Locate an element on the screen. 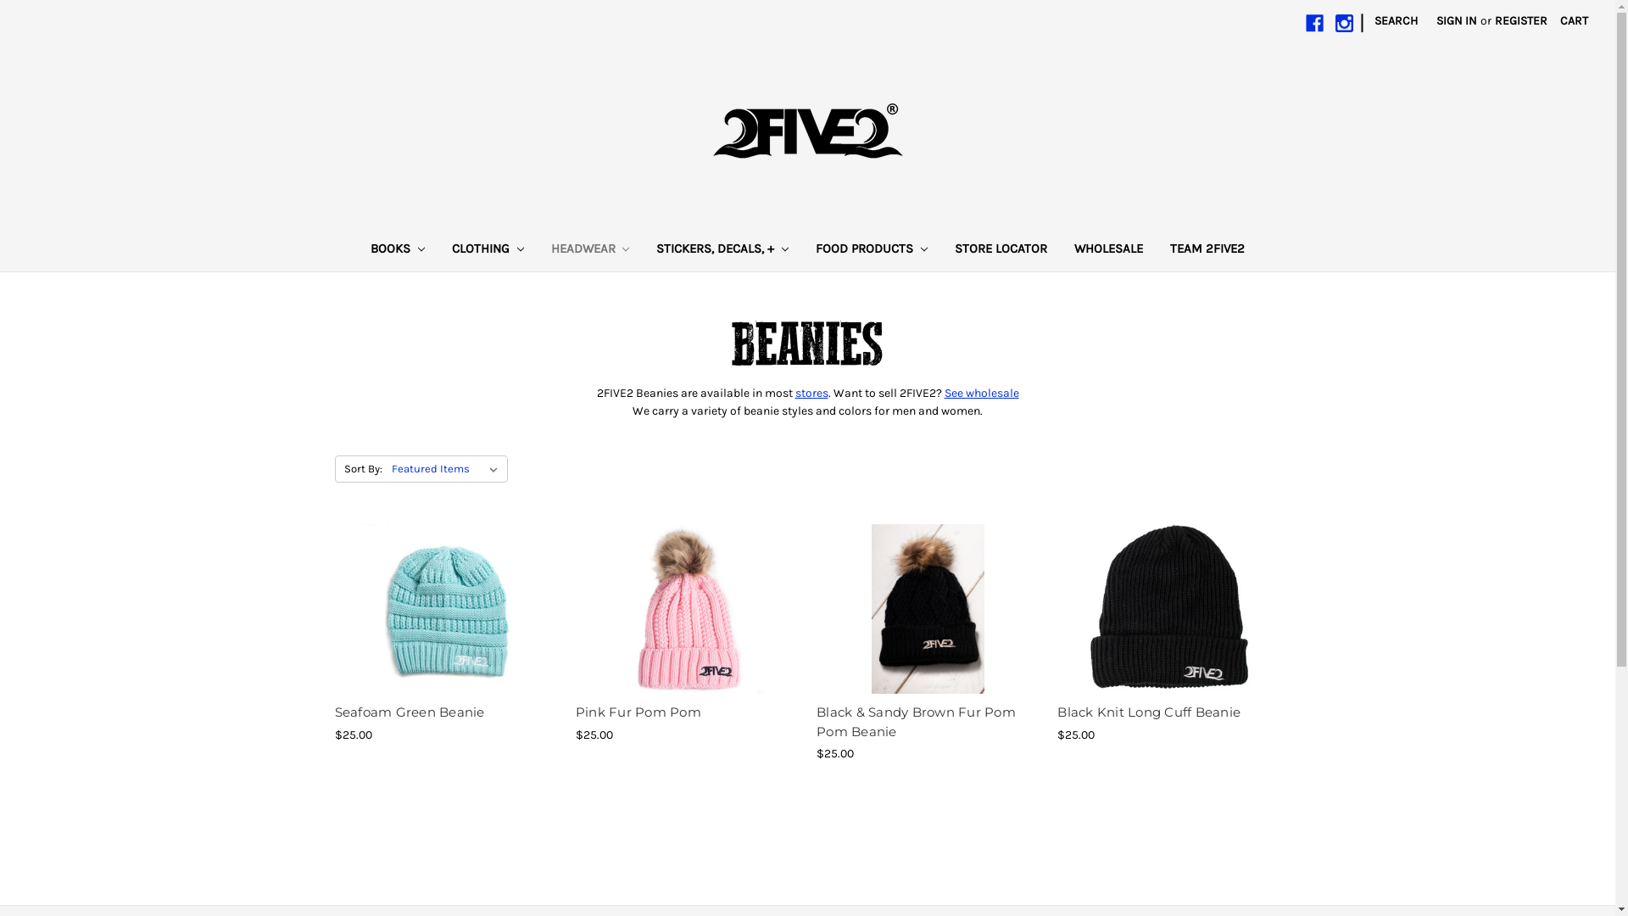  Black & Sandy Brown Fur Pom Pom Beanie  is located at coordinates (928, 609).